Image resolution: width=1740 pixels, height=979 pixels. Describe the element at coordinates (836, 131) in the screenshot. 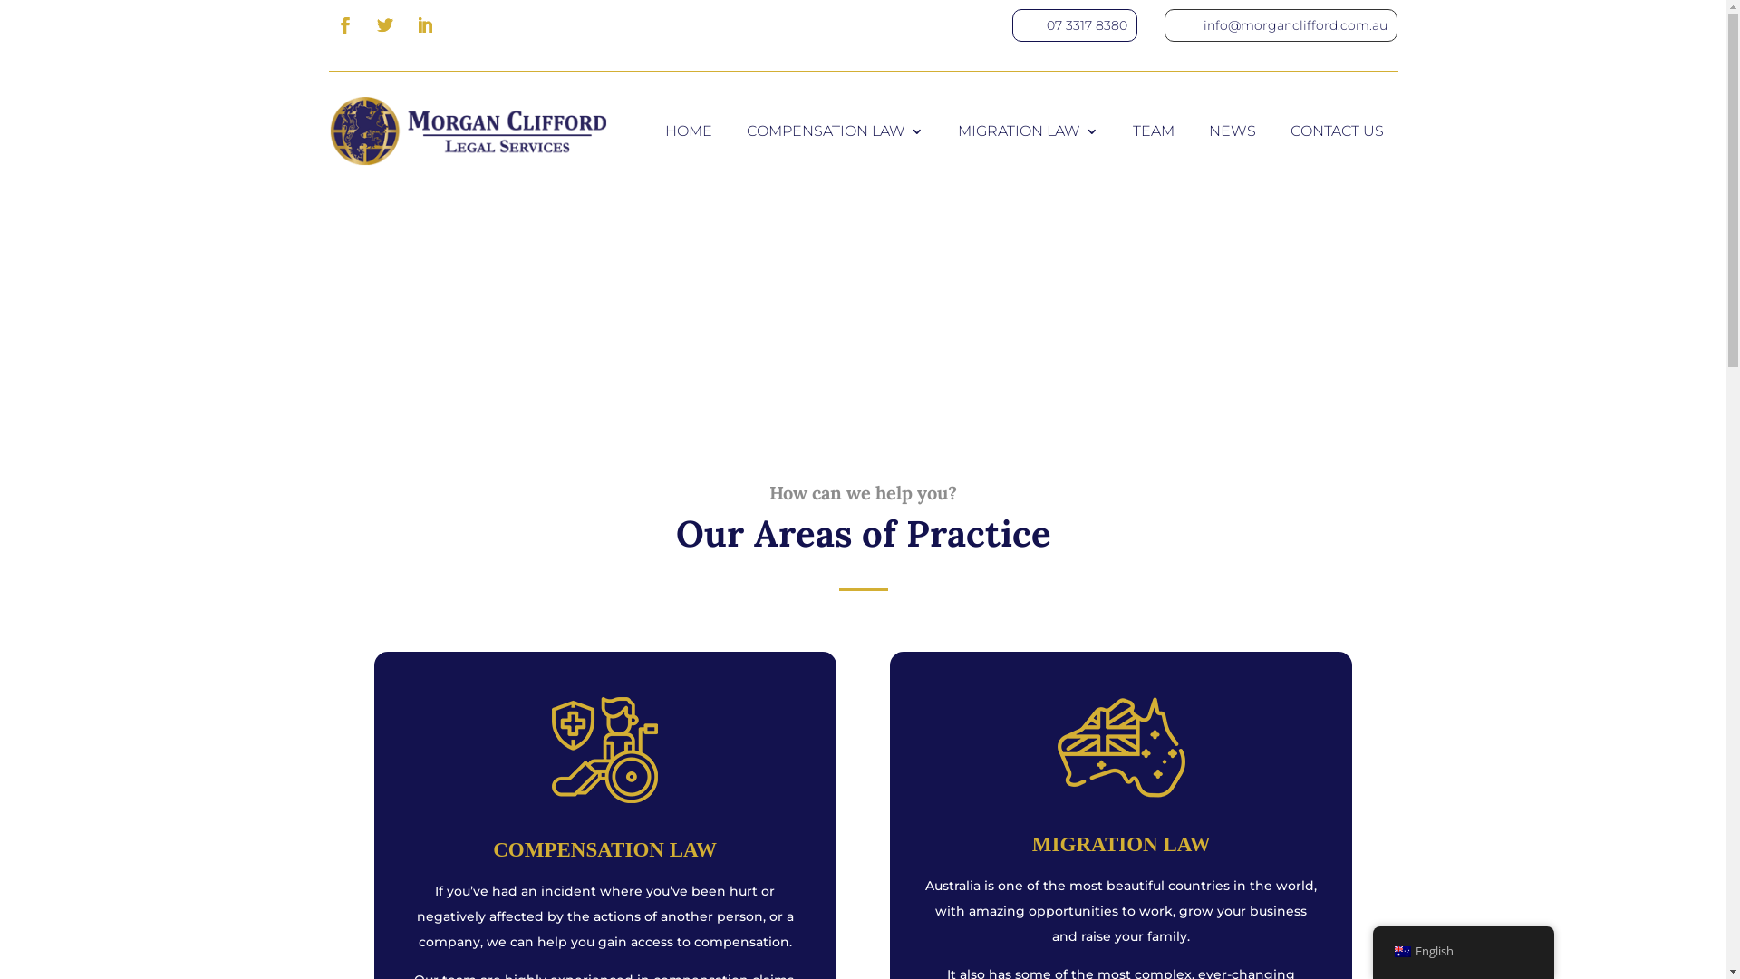

I see `COMPENSATION LAW` at that location.